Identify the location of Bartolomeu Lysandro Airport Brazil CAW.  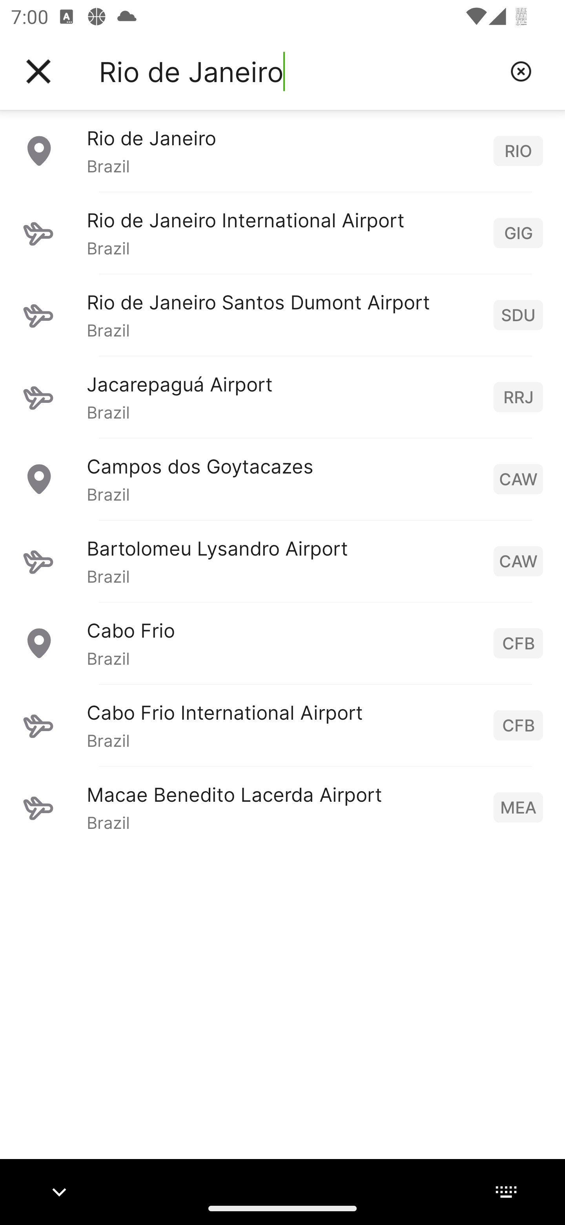
(282, 561).